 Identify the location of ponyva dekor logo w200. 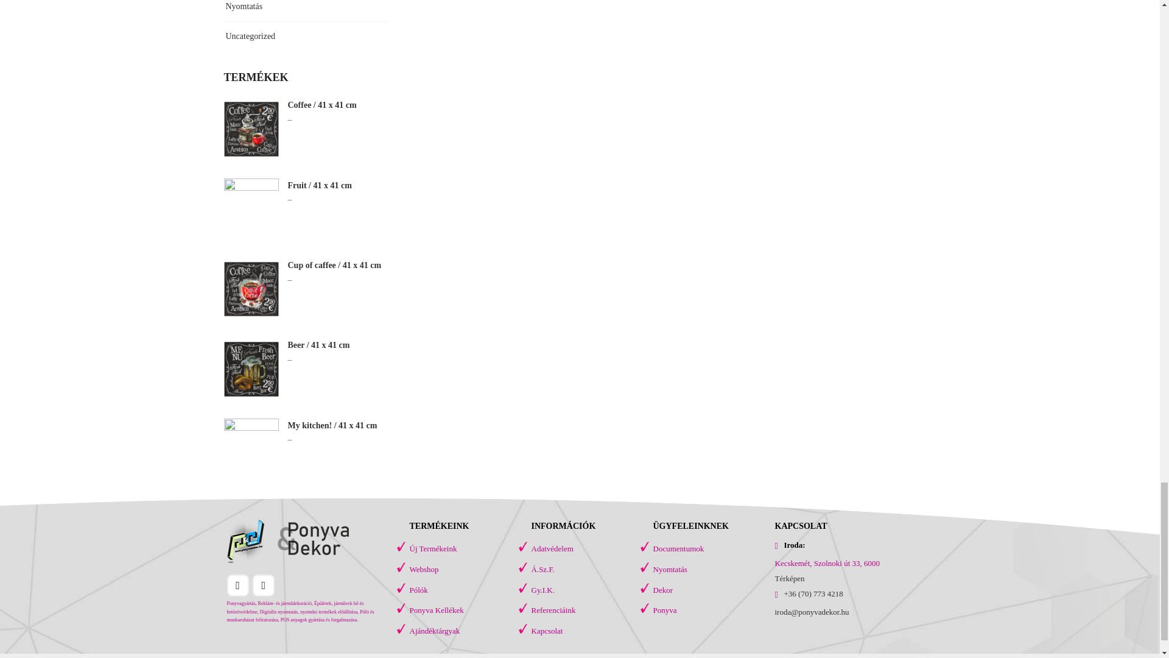
(287, 541).